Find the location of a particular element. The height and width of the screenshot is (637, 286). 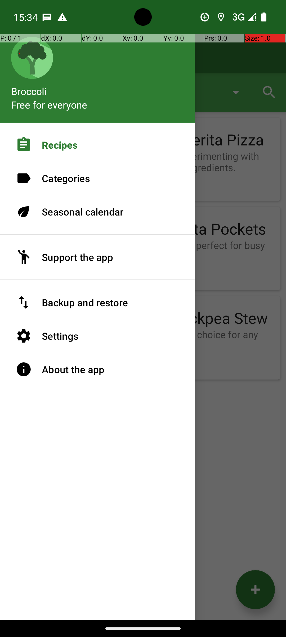

Free for everyone is located at coordinates (49, 105).